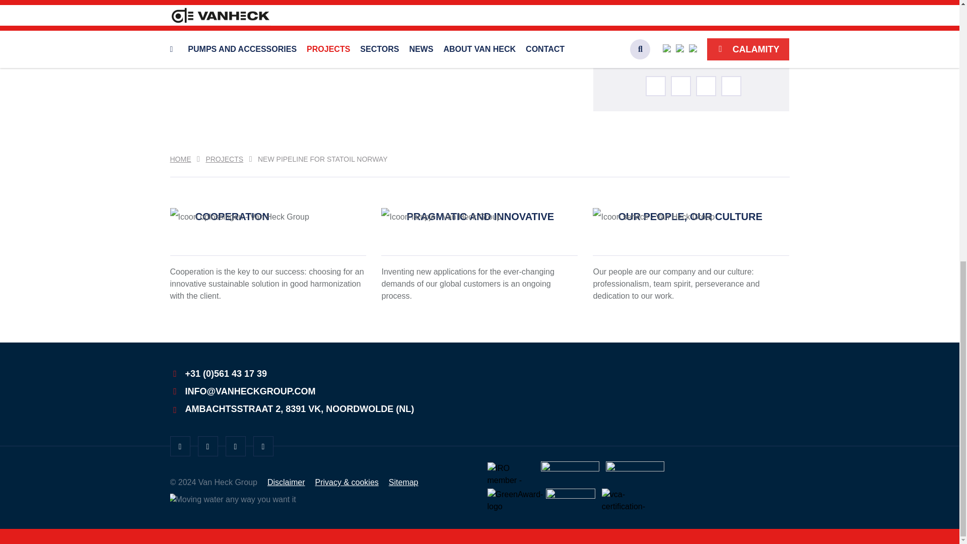 This screenshot has width=967, height=544. I want to click on Projects, so click(224, 159).